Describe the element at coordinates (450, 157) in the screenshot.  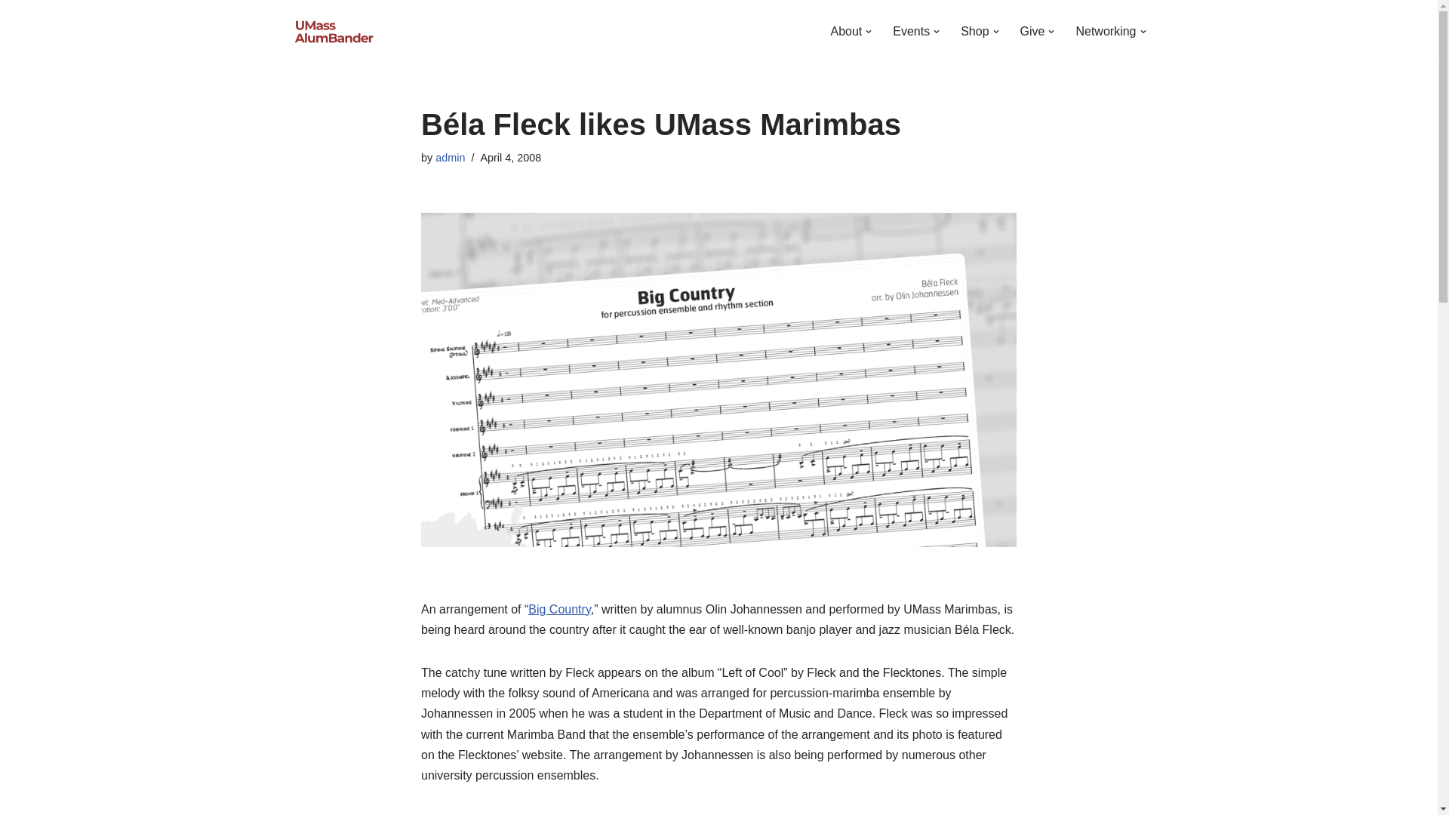
I see `Posts by admin` at that location.